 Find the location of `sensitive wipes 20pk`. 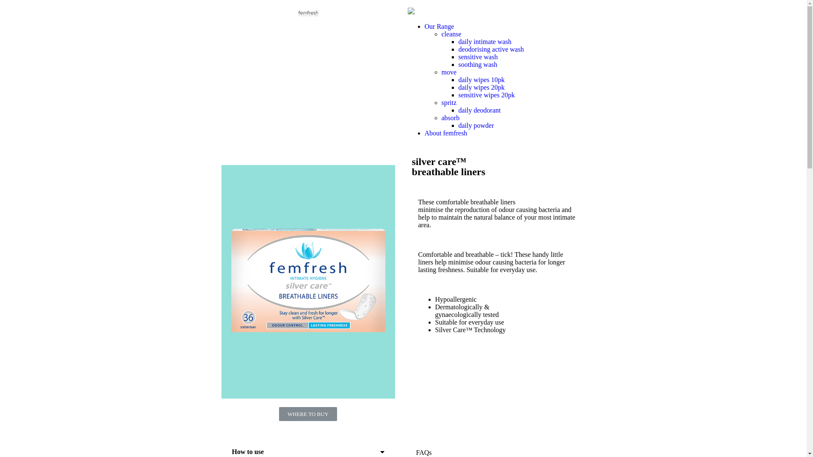

sensitive wipes 20pk is located at coordinates (486, 95).